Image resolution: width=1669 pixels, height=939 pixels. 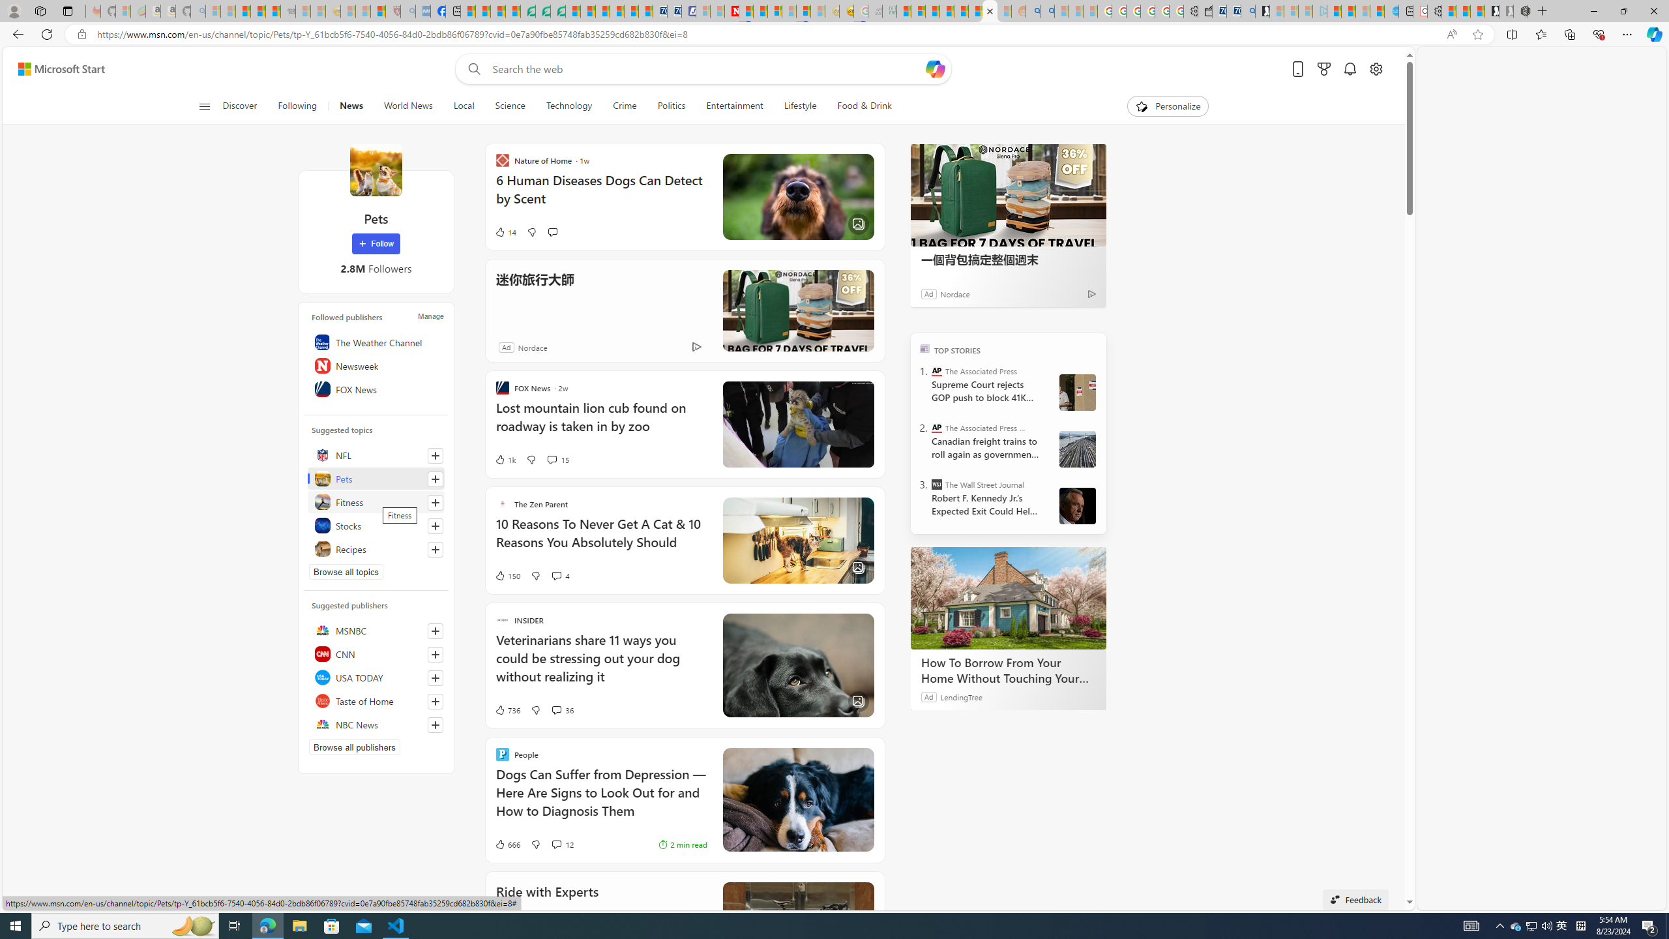 What do you see at coordinates (556, 576) in the screenshot?
I see `View comments 4 Comment` at bounding box center [556, 576].